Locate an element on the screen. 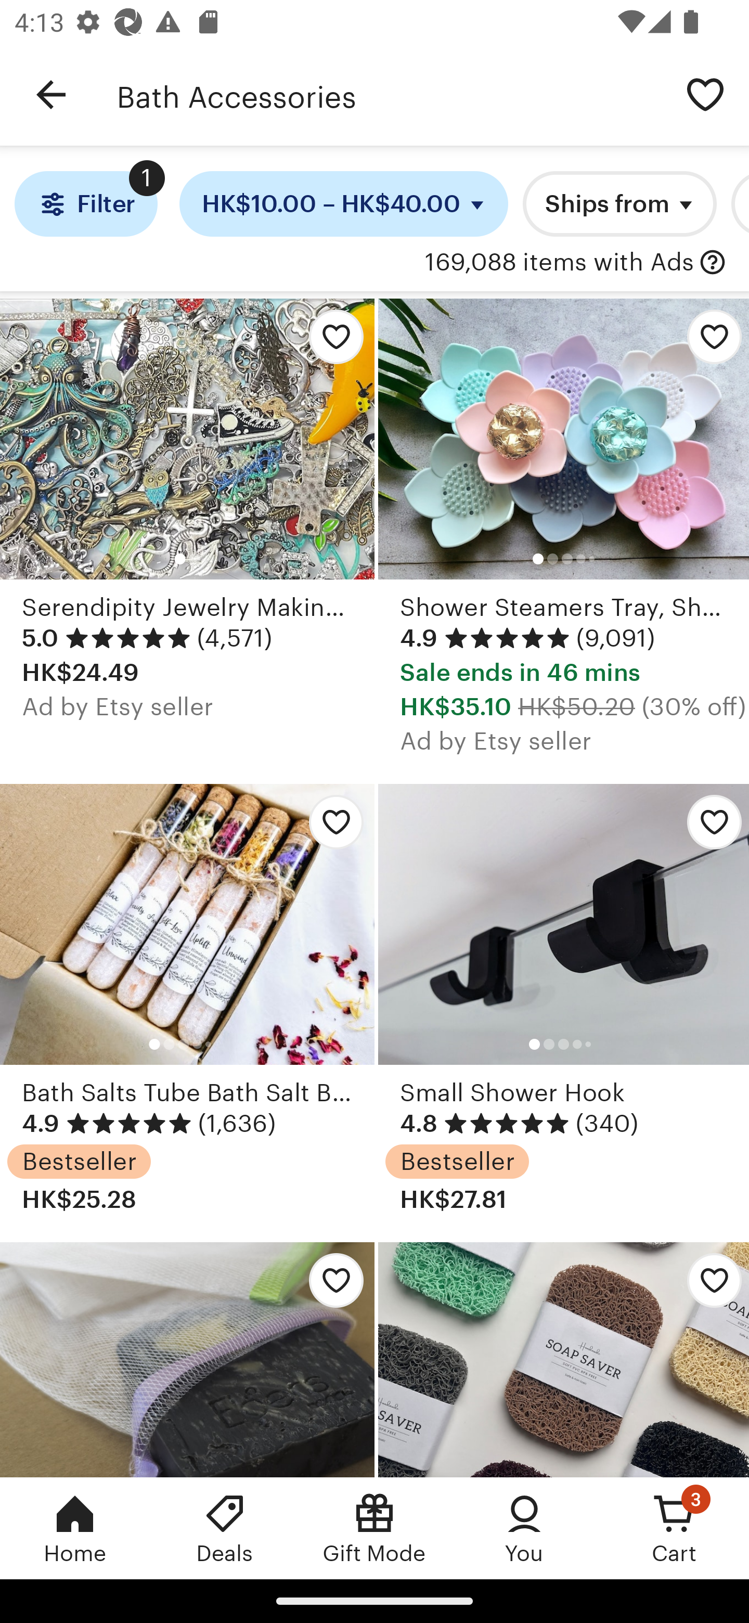 Image resolution: width=749 pixels, height=1623 pixels. Deals is located at coordinates (225, 1528).